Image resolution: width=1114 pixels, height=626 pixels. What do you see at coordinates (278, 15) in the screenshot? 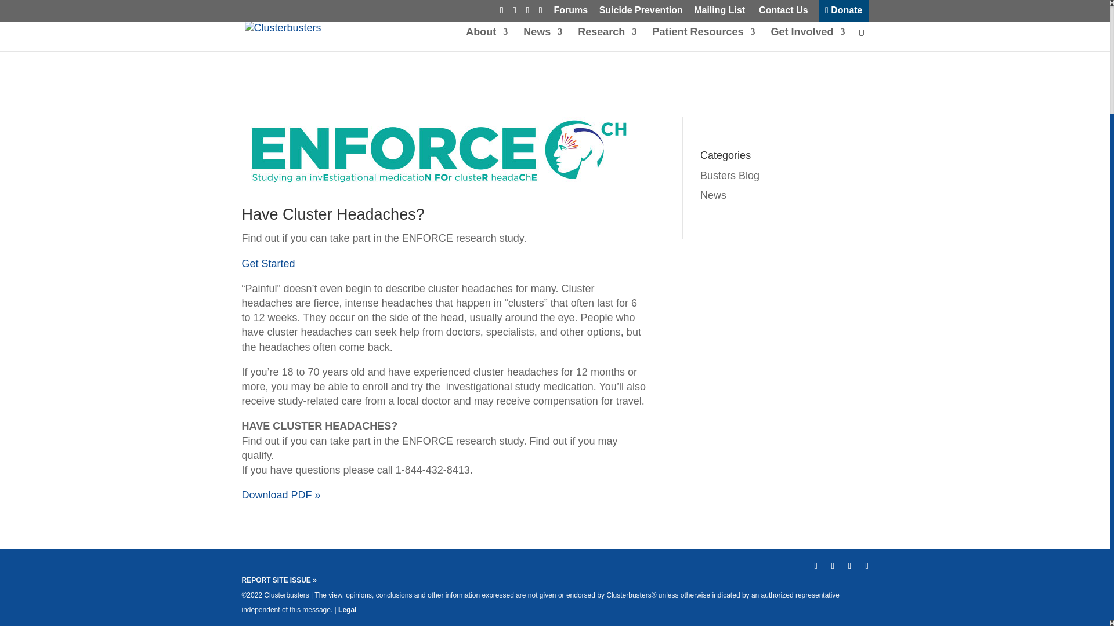
I see `Posts by Bob Wold` at bounding box center [278, 15].